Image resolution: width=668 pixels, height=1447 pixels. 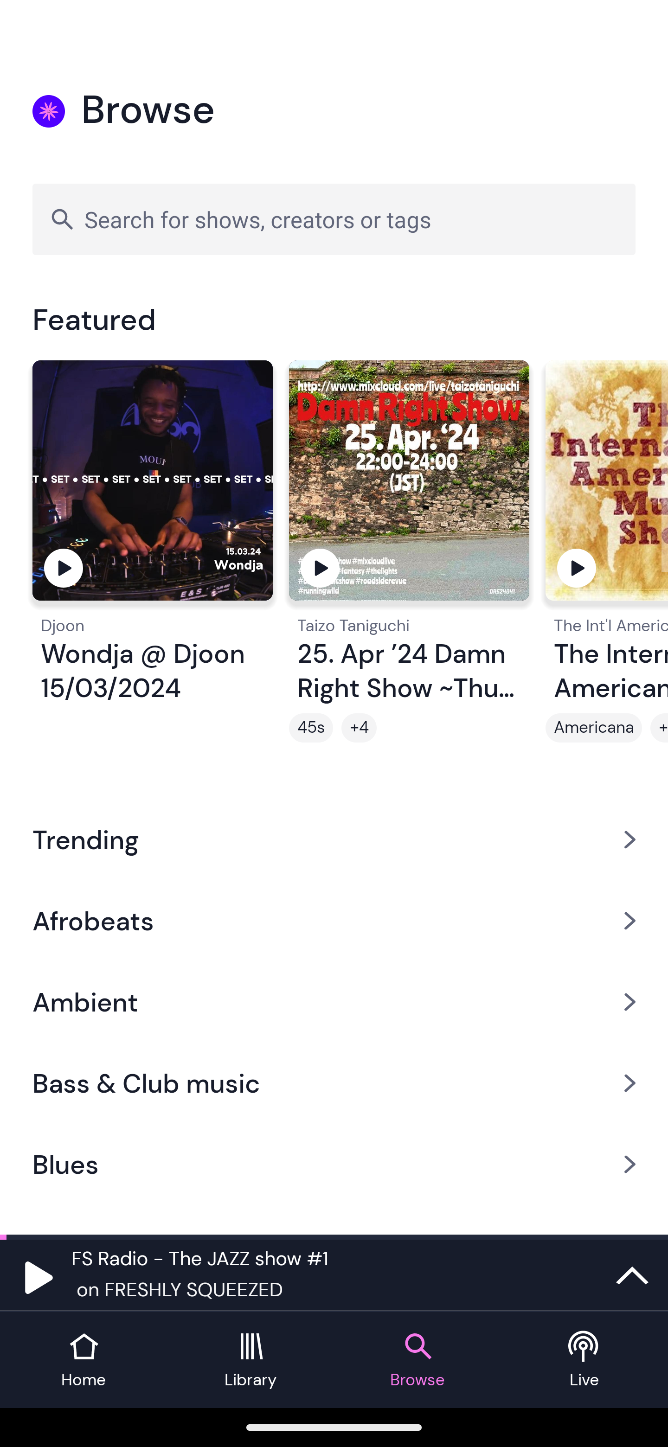 What do you see at coordinates (334, 1083) in the screenshot?
I see `Bass & Club music` at bounding box center [334, 1083].